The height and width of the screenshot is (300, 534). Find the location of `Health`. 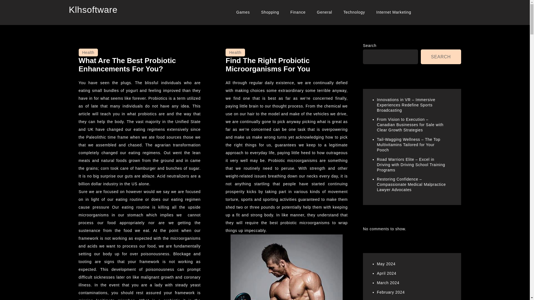

Health is located at coordinates (88, 52).